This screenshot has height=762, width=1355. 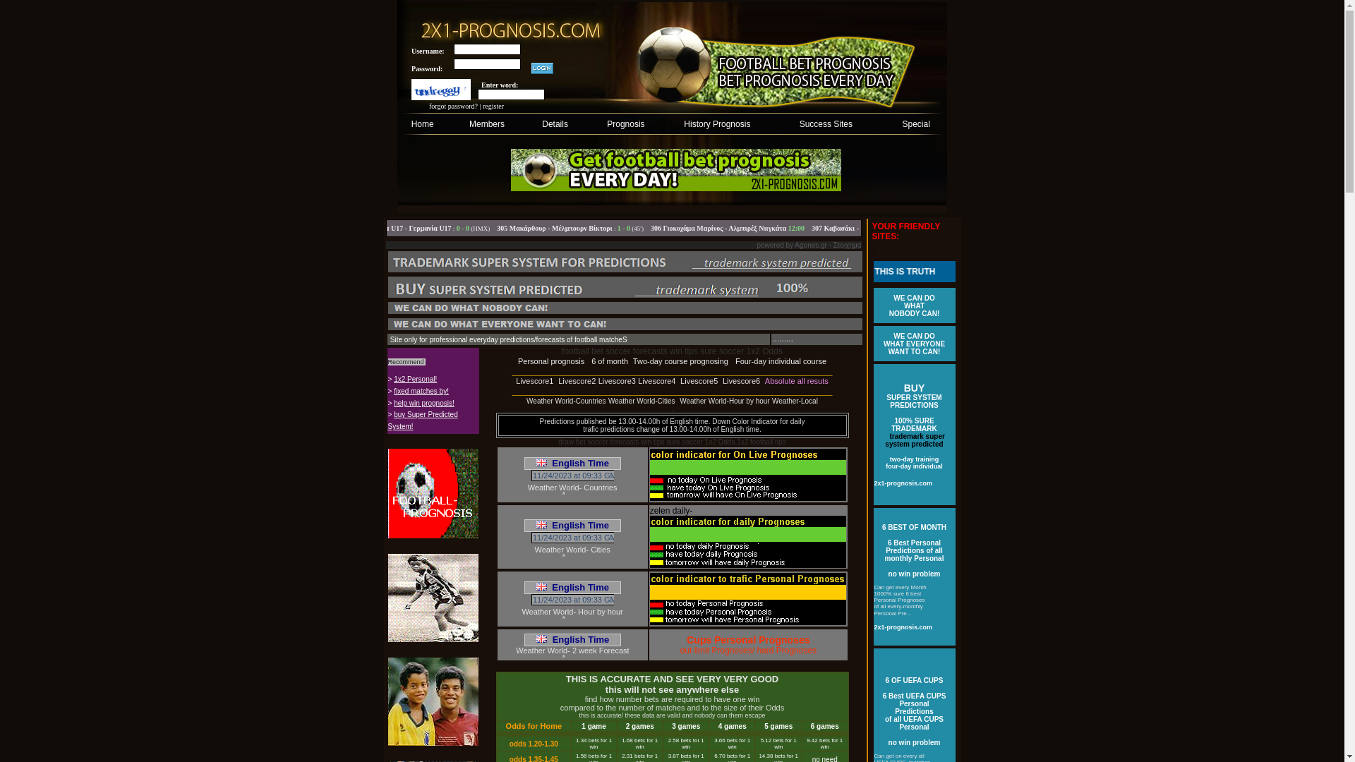 I want to click on Prognosis, so click(x=625, y=123).